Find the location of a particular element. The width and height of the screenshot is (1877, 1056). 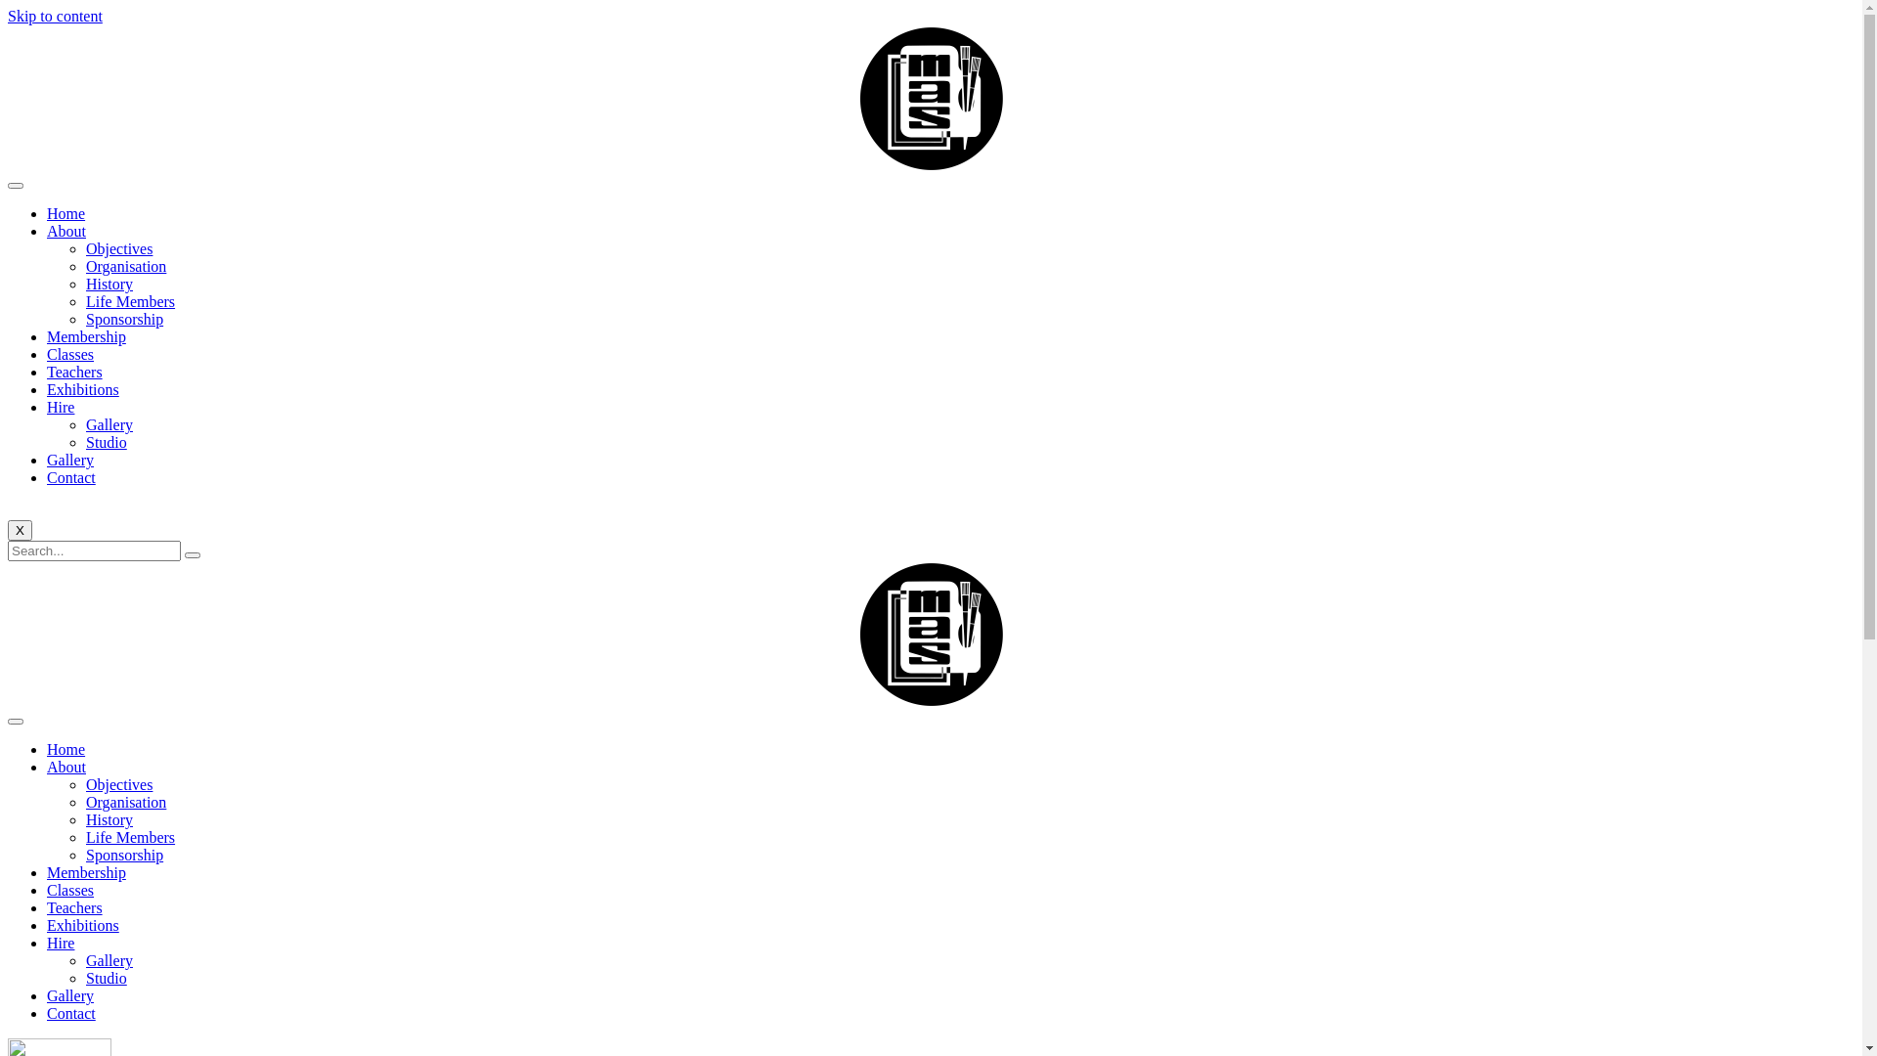

Skip to content is located at coordinates (55, 16).